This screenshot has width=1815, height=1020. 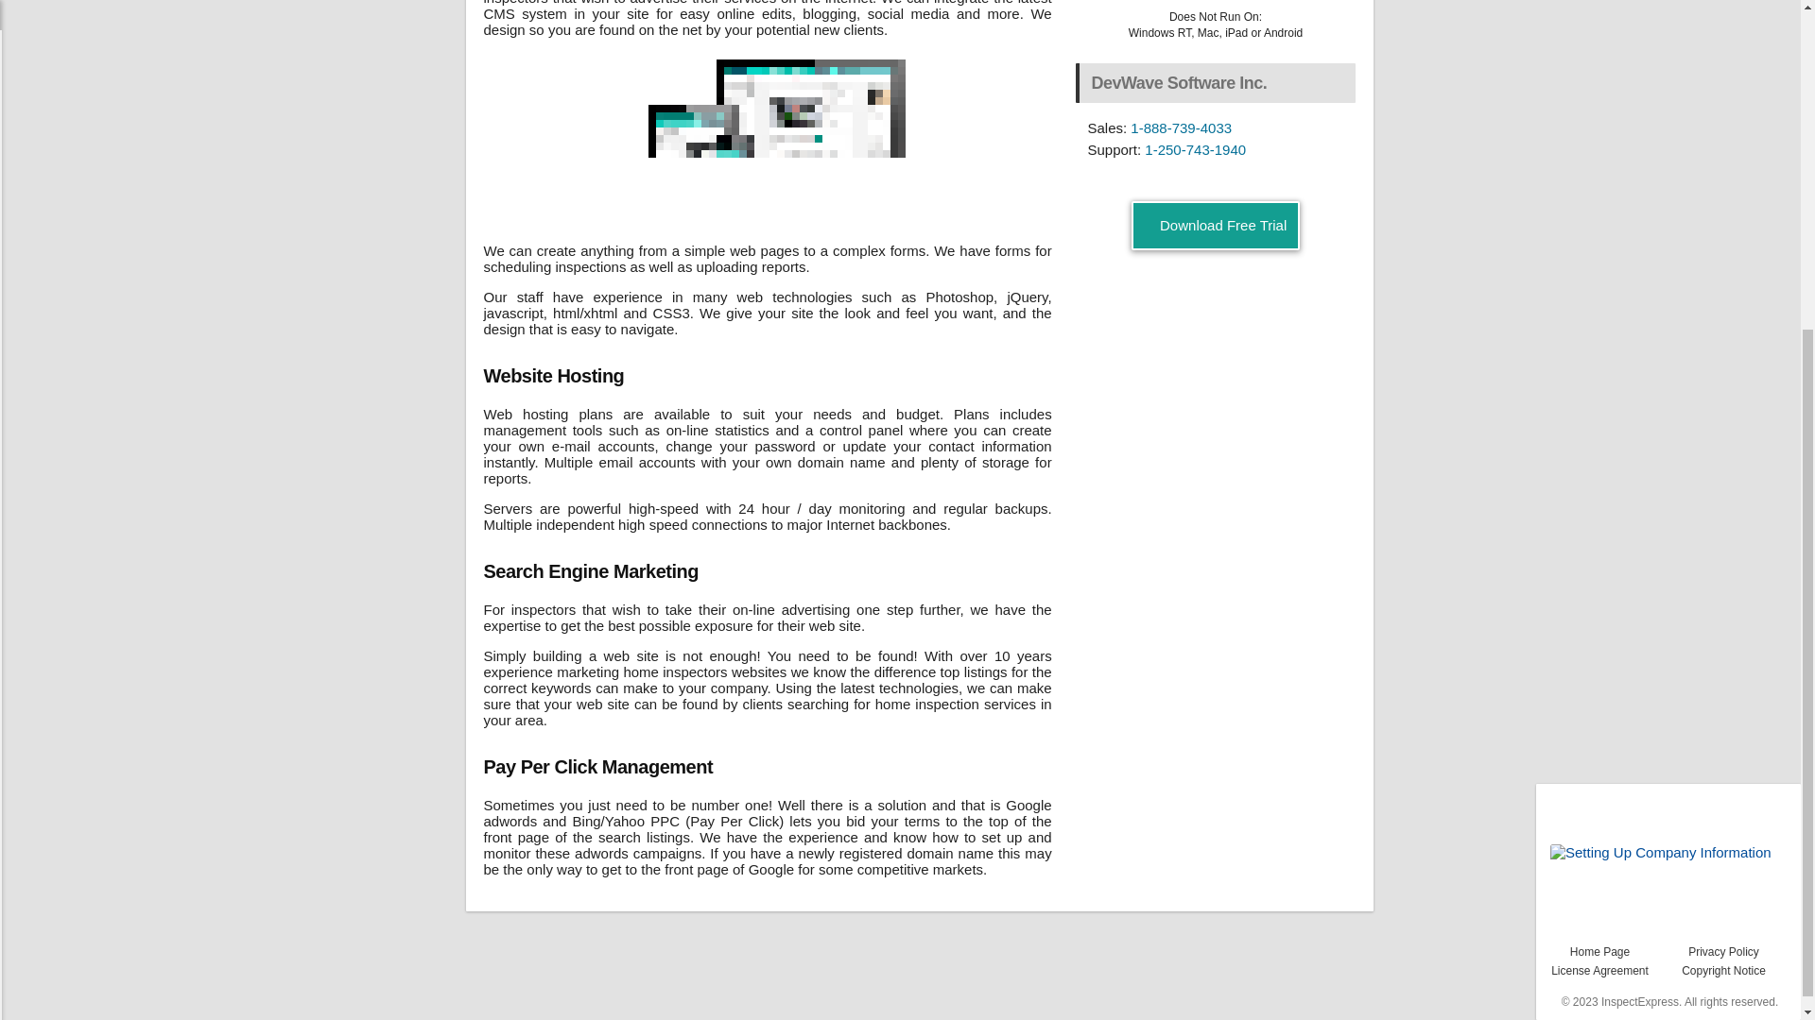 I want to click on 1-250-743-1940, so click(x=1195, y=149).